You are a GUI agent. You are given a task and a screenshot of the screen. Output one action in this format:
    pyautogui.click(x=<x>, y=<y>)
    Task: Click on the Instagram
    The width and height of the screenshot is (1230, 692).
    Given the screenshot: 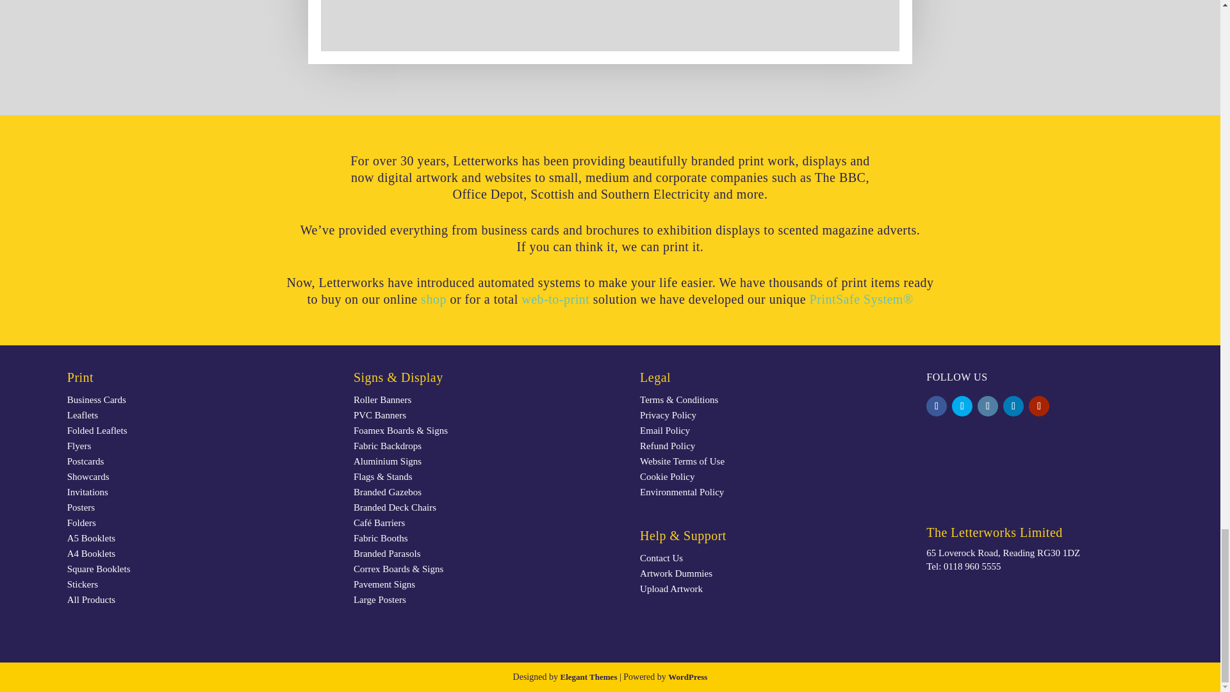 What is the action you would take?
    pyautogui.click(x=988, y=406)
    